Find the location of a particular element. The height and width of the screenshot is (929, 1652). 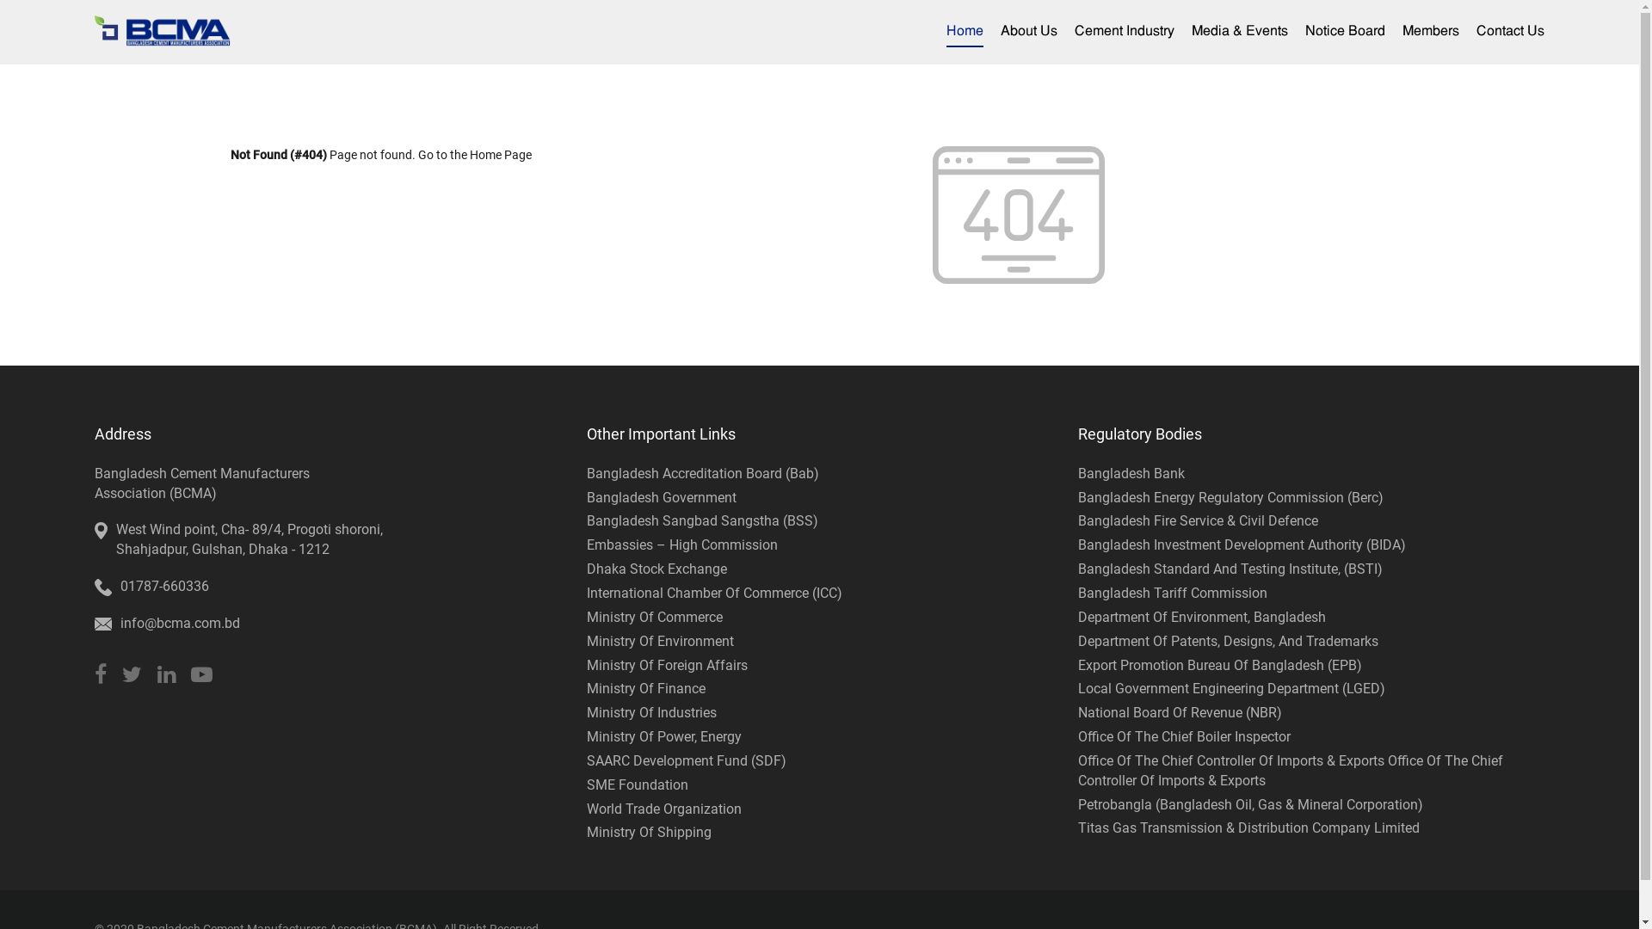

Ministry Of Foreign Affairs is located at coordinates (668, 666).